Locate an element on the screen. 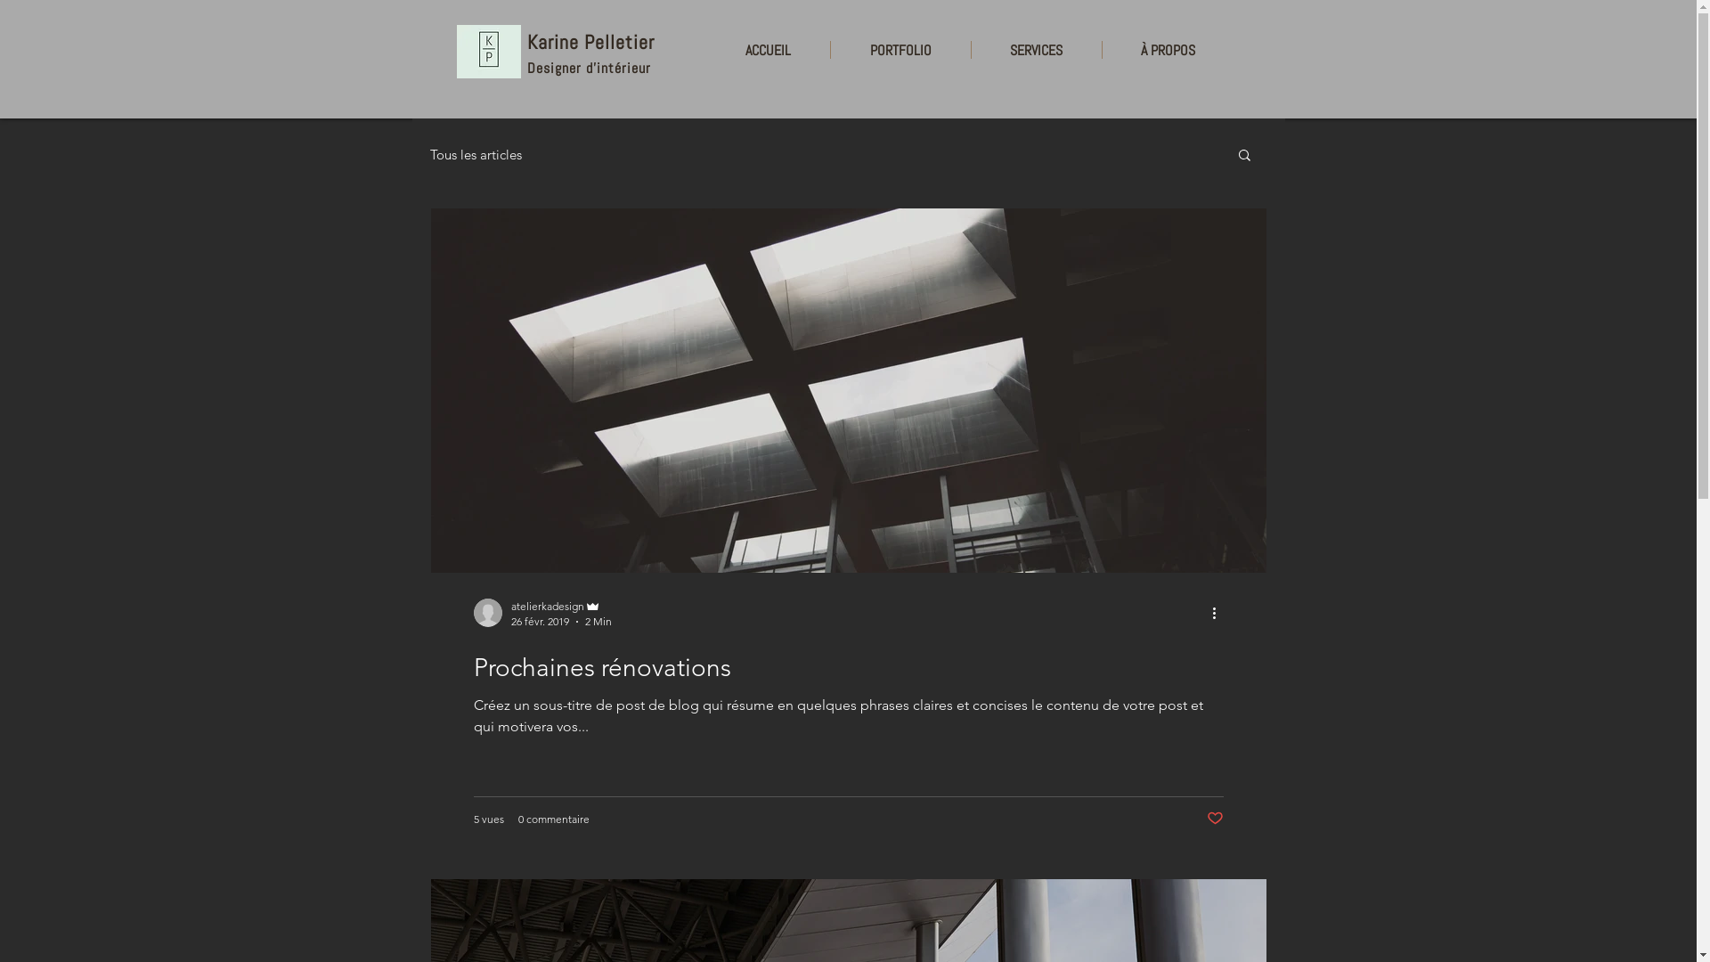 Image resolution: width=1710 pixels, height=962 pixels. Vous n'aimez plus ce post is located at coordinates (1215, 818).